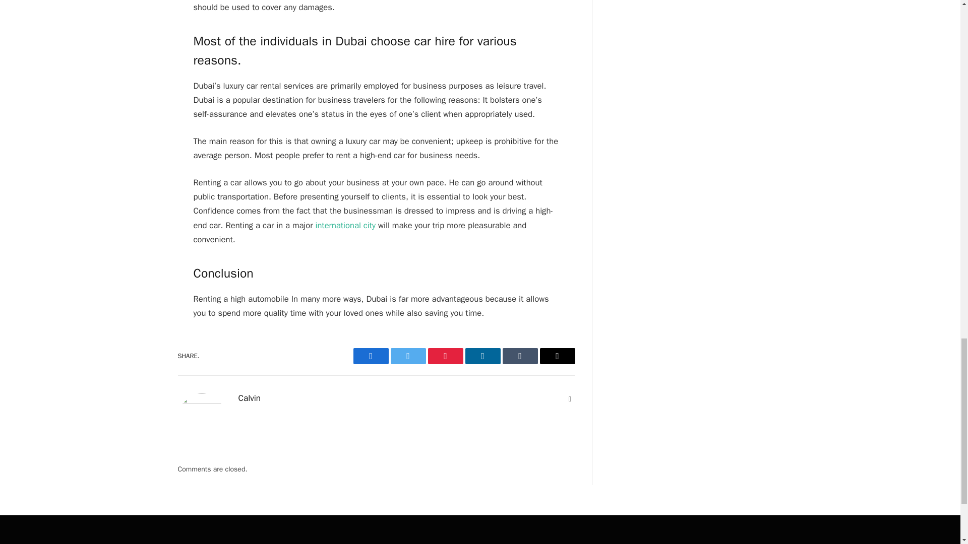 This screenshot has height=544, width=968. What do you see at coordinates (249, 398) in the screenshot?
I see `Calvin` at bounding box center [249, 398].